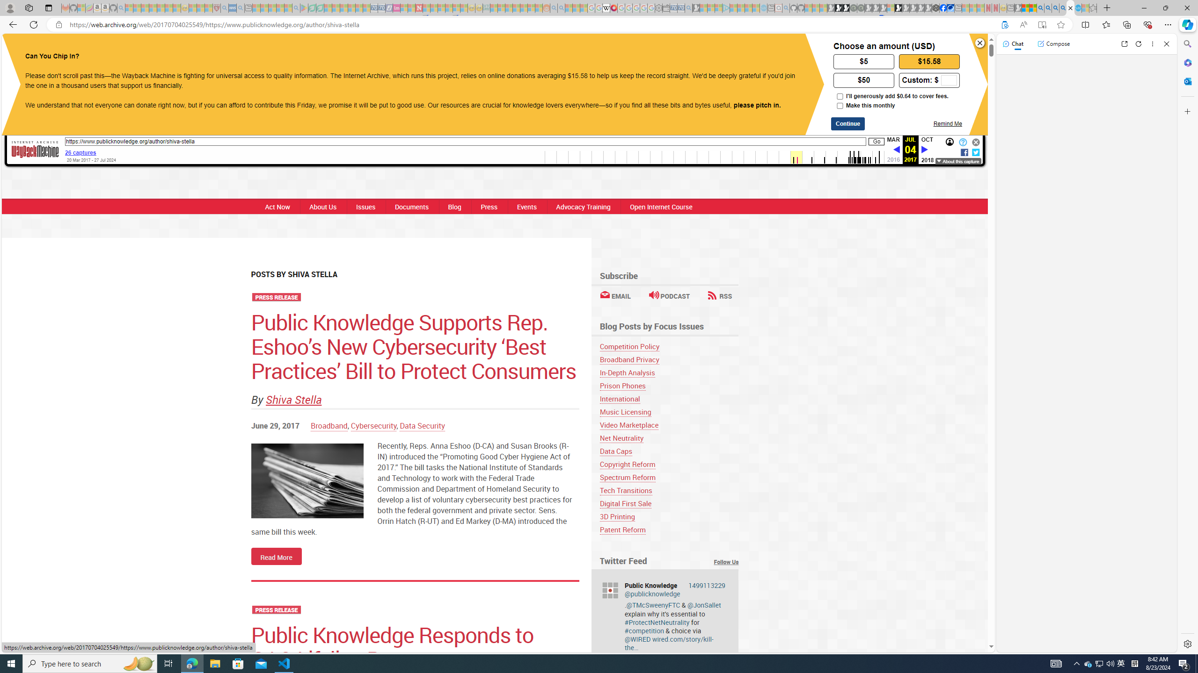  What do you see at coordinates (35, 150) in the screenshot?
I see `Wayback Machine` at bounding box center [35, 150].